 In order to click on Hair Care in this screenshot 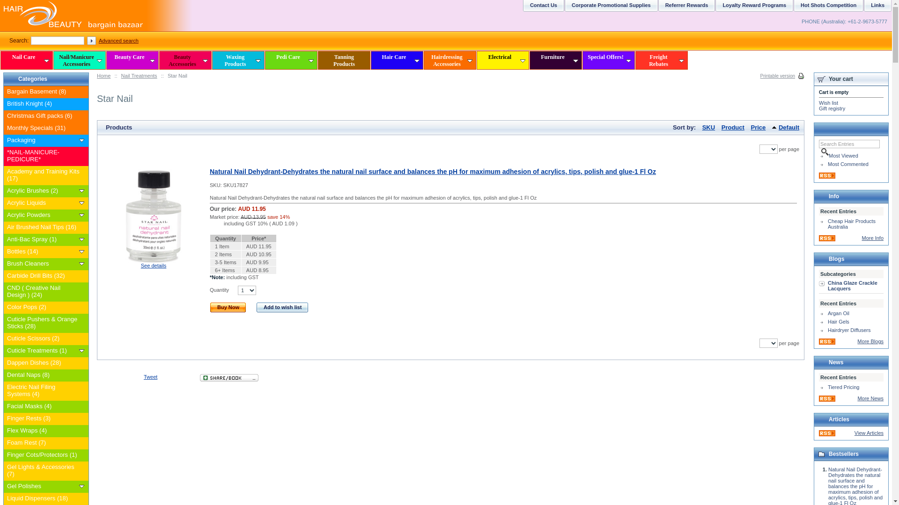, I will do `click(397, 60)`.